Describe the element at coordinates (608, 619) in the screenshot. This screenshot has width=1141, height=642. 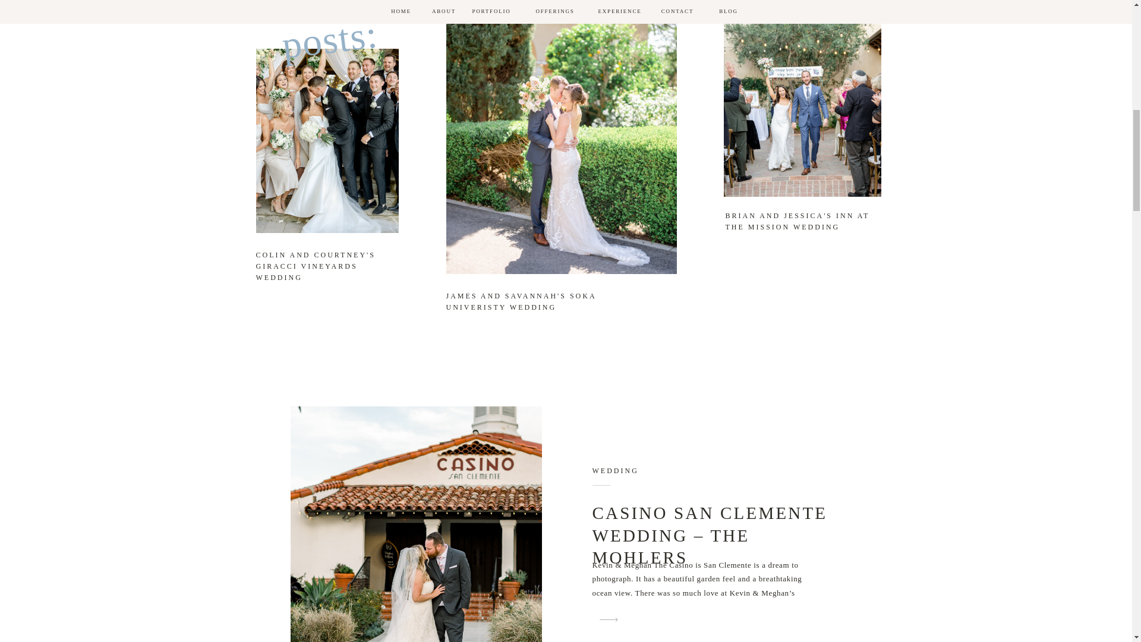
I see `arrow` at that location.